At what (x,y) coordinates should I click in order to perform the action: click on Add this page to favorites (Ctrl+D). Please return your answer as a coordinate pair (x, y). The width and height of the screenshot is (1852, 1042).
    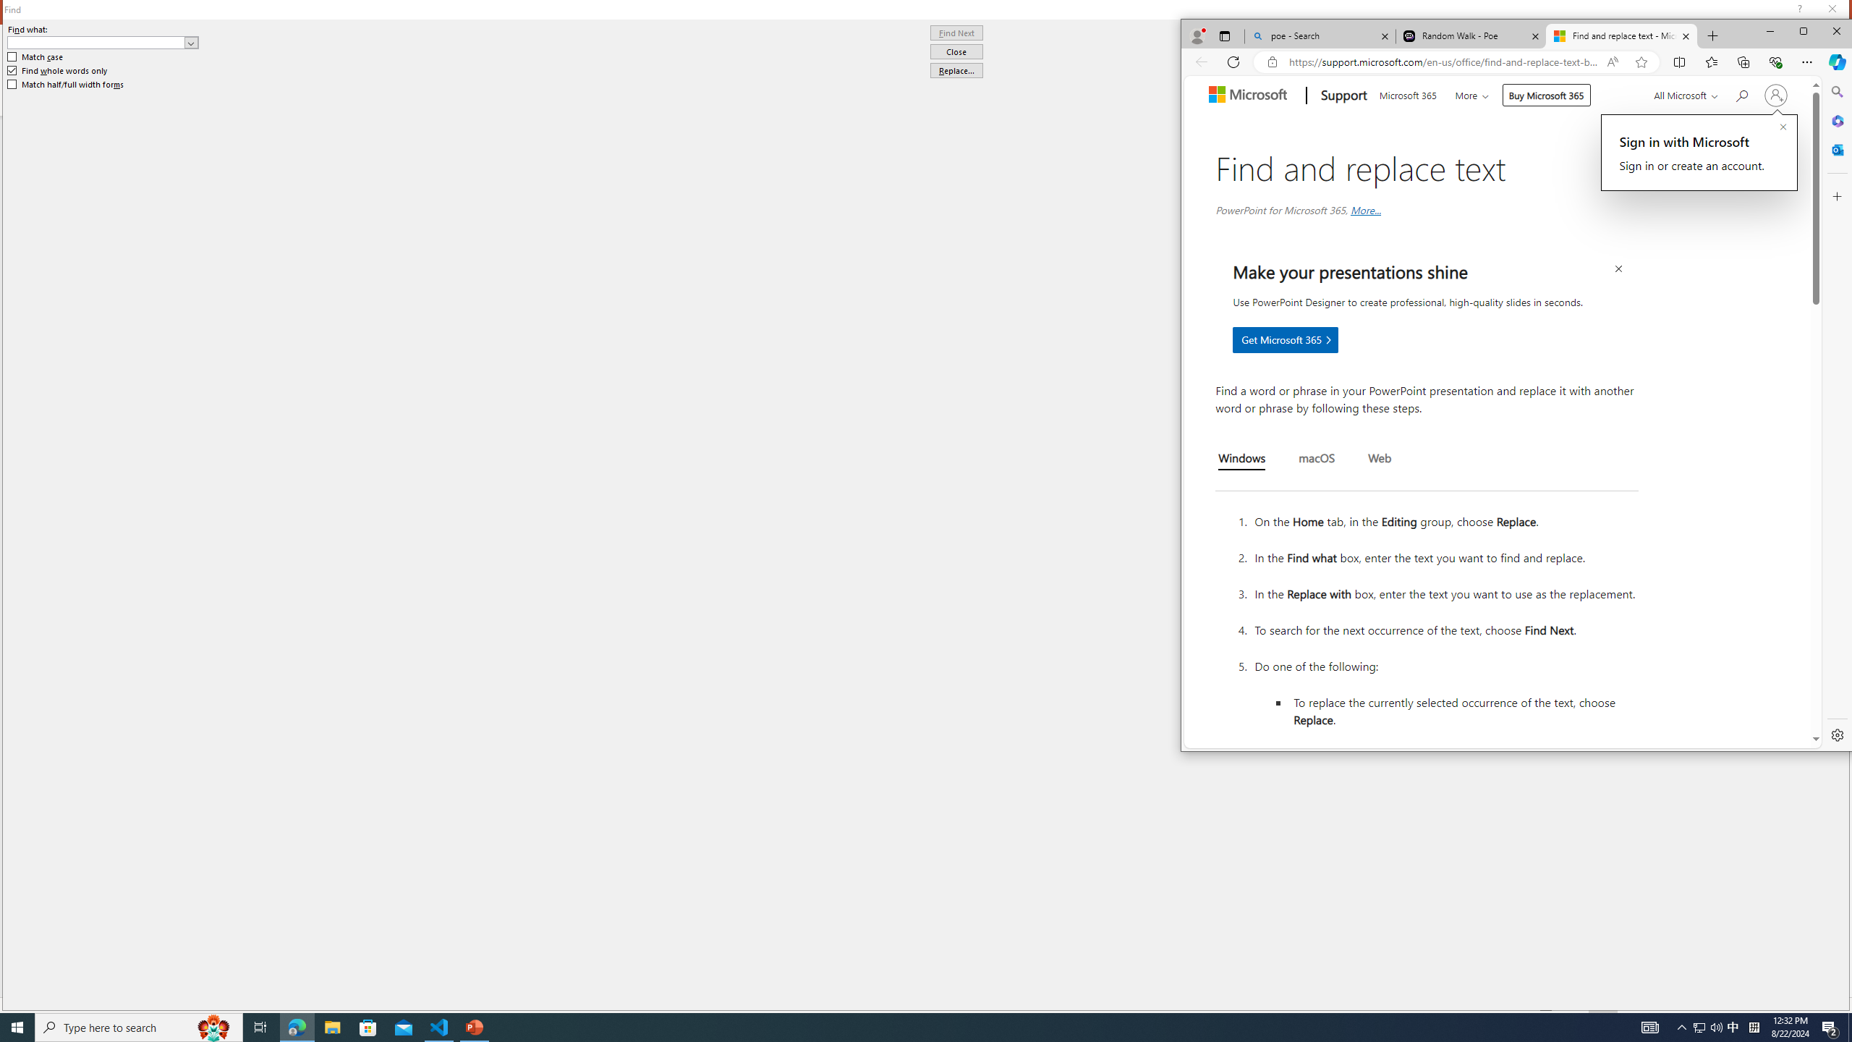
    Looking at the image, I should click on (1641, 62).